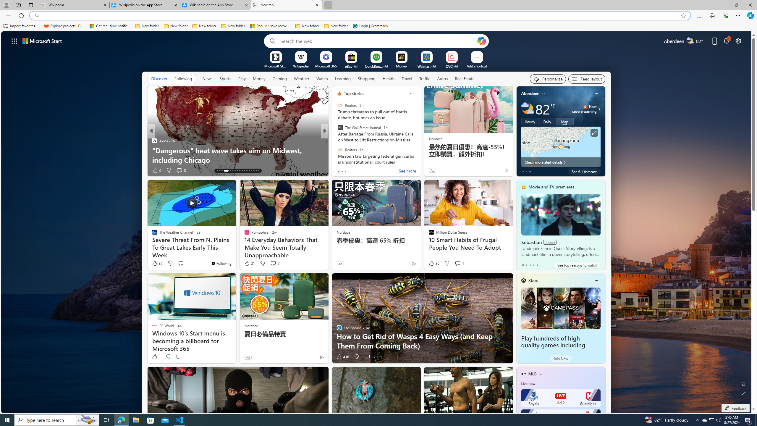 This screenshot has height=426, width=757. Describe the element at coordinates (584, 171) in the screenshot. I see `See full forecast` at that location.